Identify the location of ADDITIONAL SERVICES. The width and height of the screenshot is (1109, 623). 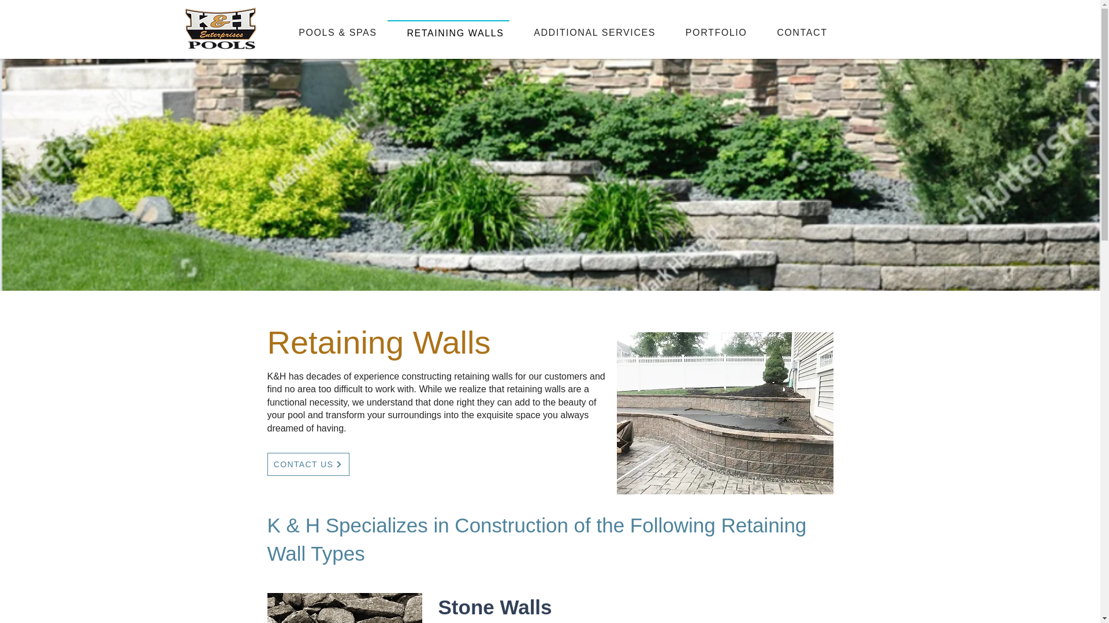
(587, 32).